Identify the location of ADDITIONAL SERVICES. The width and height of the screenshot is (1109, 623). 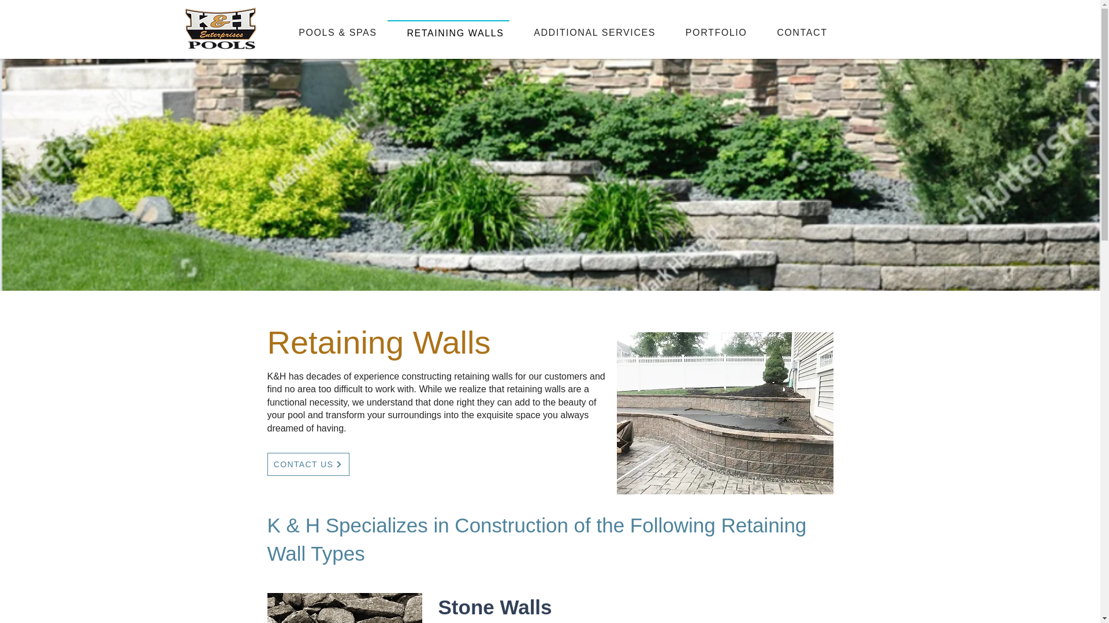
(587, 32).